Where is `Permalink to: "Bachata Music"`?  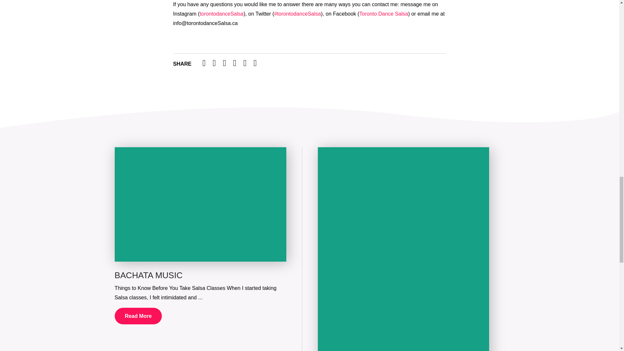
Permalink to: "Bachata Music" is located at coordinates (200, 204).